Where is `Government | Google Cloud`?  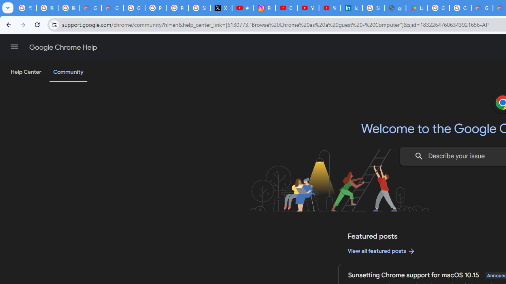 Government | Google Cloud is located at coordinates (481, 8).